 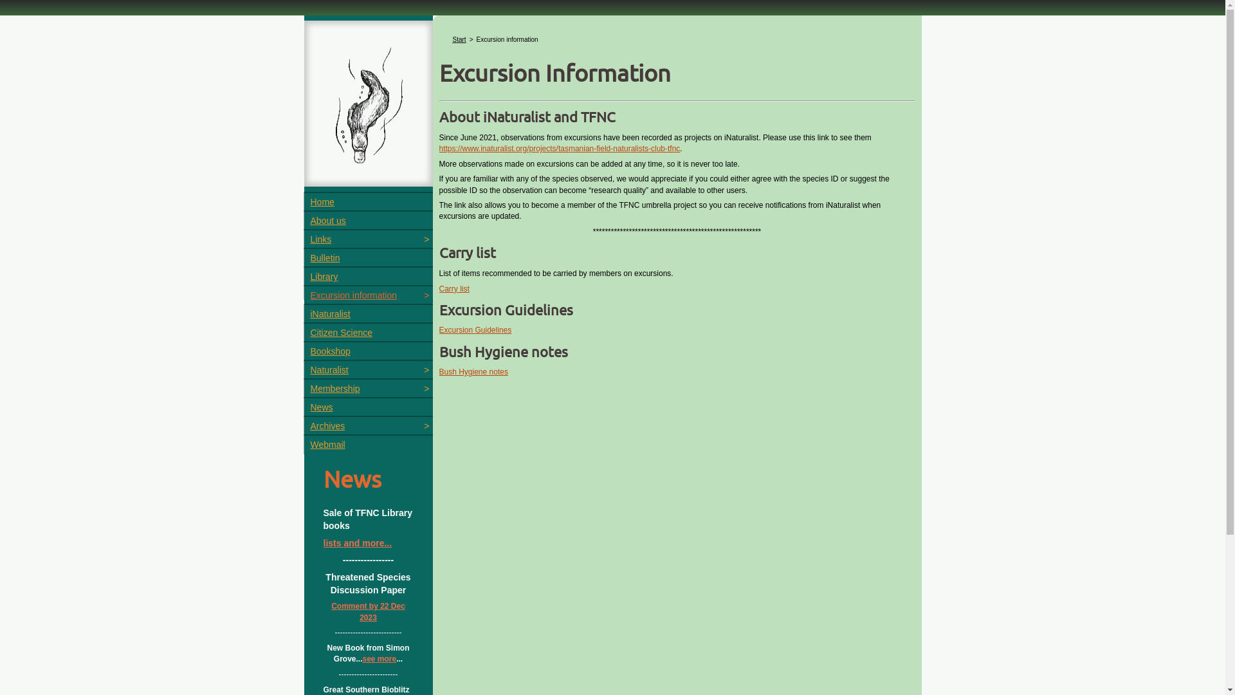 I want to click on 4, so click(x=551, y=24).